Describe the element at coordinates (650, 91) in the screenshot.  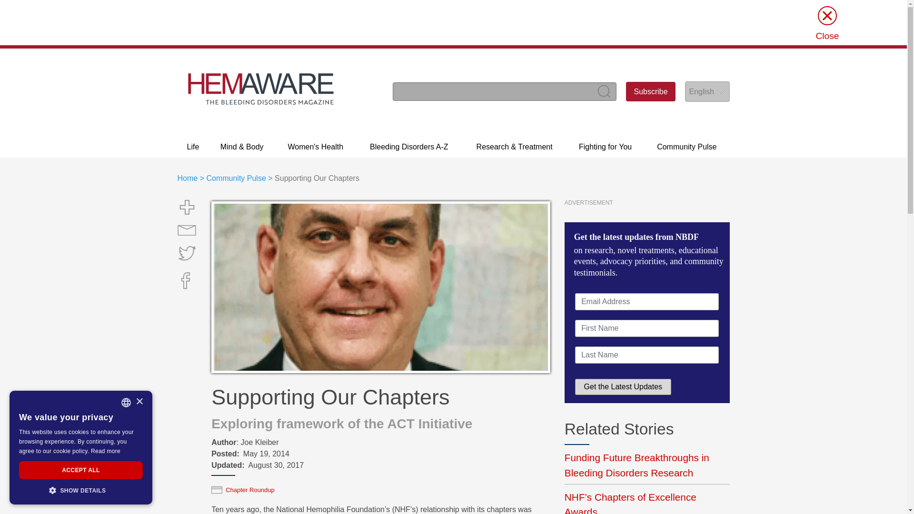
I see `Subscribe` at that location.